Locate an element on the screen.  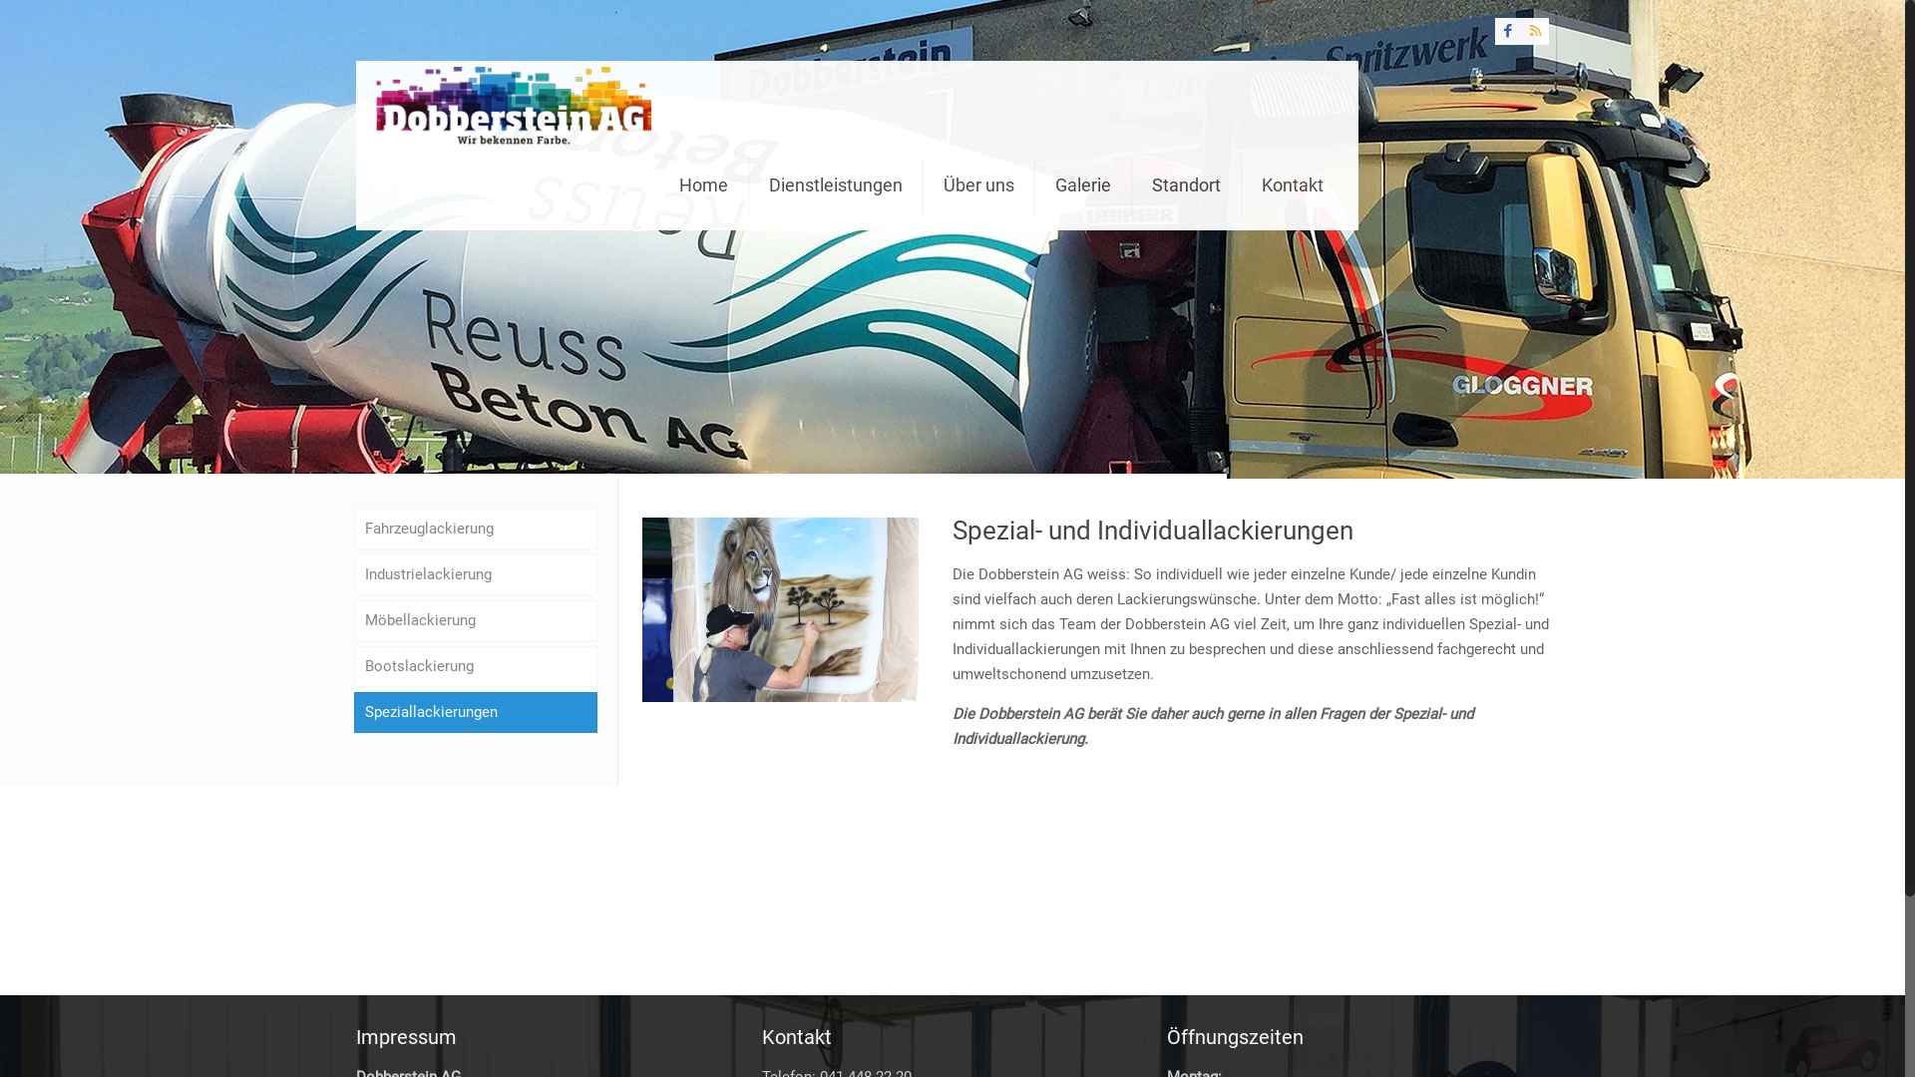
Fahrzeuglackierung is located at coordinates (476, 529).